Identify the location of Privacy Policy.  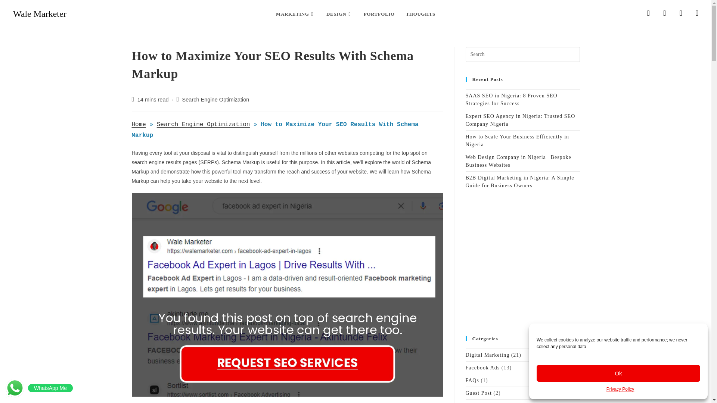
(621, 390).